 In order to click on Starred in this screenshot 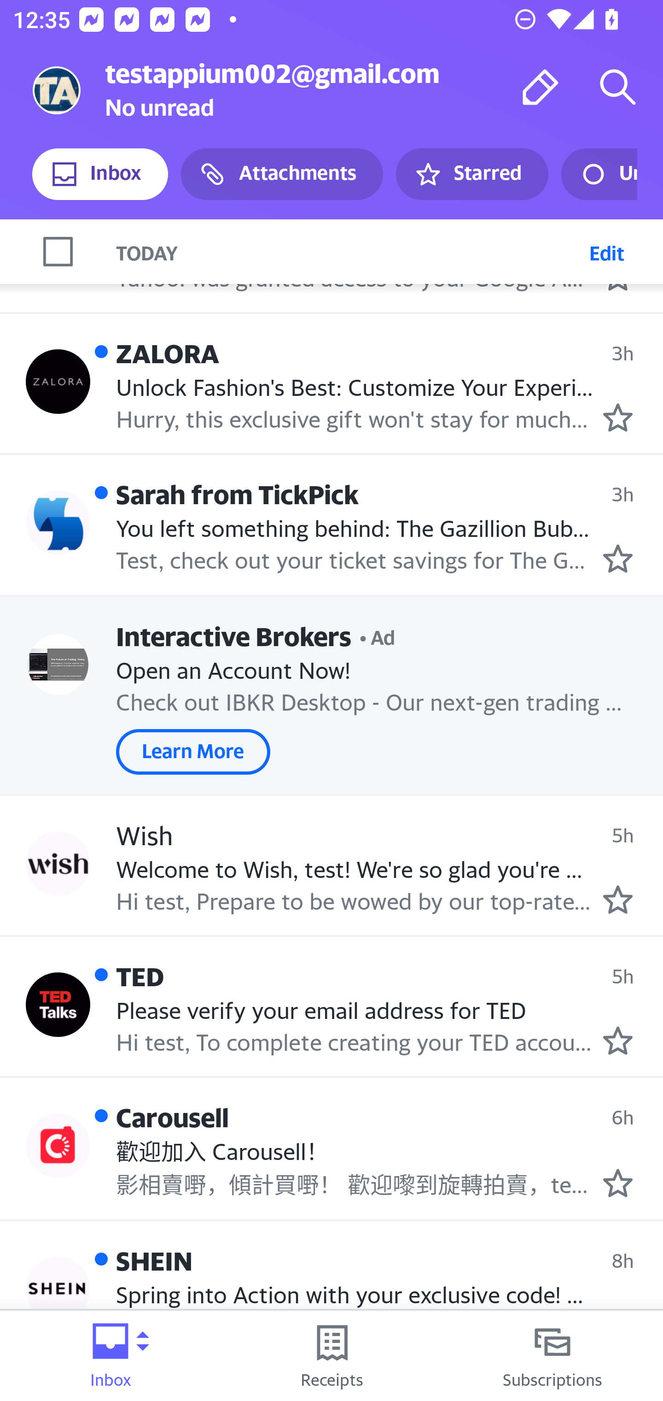, I will do `click(471, 174)`.